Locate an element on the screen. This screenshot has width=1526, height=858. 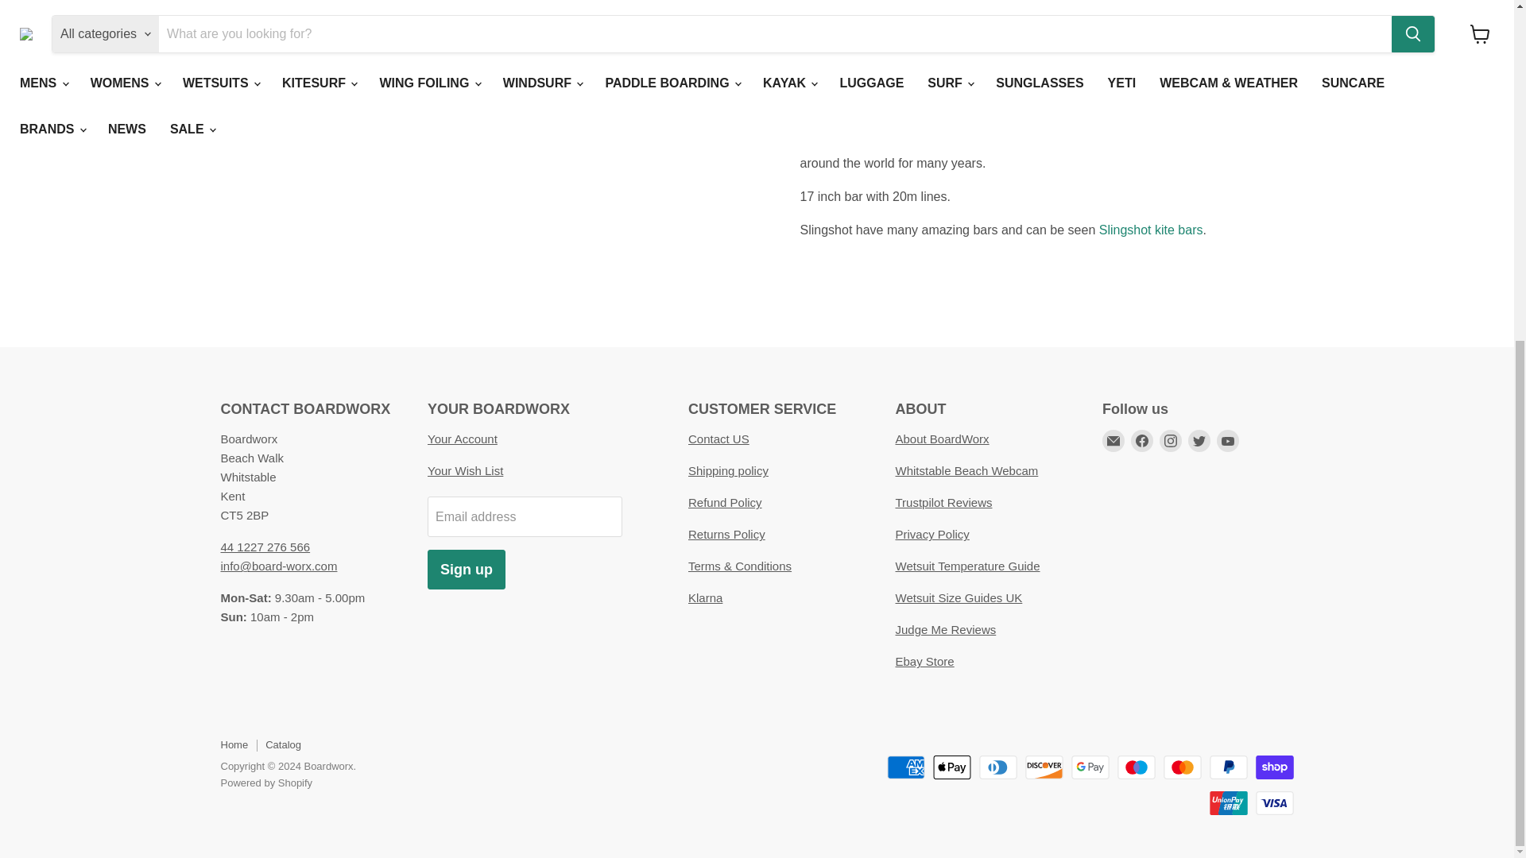
Delivery Information is located at coordinates (728, 470).